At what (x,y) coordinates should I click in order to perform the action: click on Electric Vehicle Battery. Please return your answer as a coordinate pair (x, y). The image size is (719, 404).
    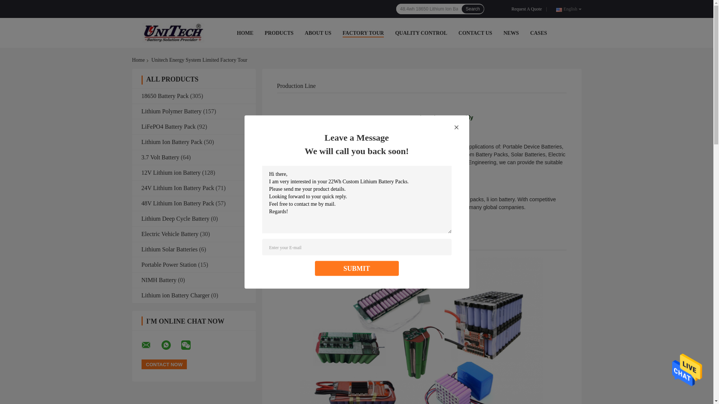
    Looking at the image, I should click on (170, 234).